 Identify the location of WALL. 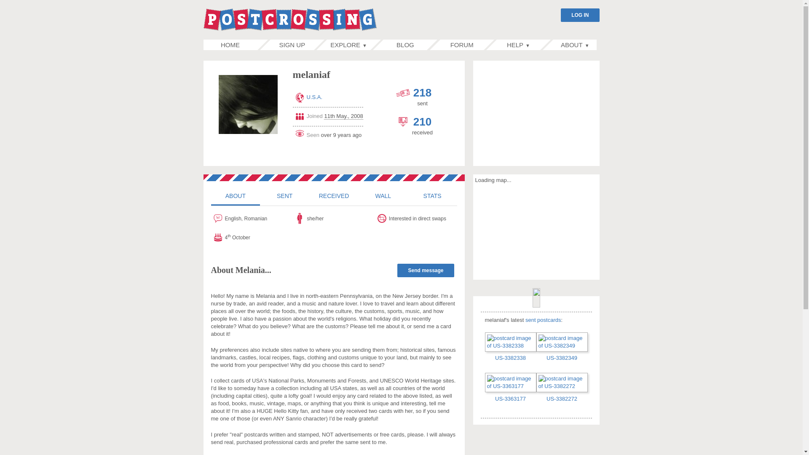
(383, 195).